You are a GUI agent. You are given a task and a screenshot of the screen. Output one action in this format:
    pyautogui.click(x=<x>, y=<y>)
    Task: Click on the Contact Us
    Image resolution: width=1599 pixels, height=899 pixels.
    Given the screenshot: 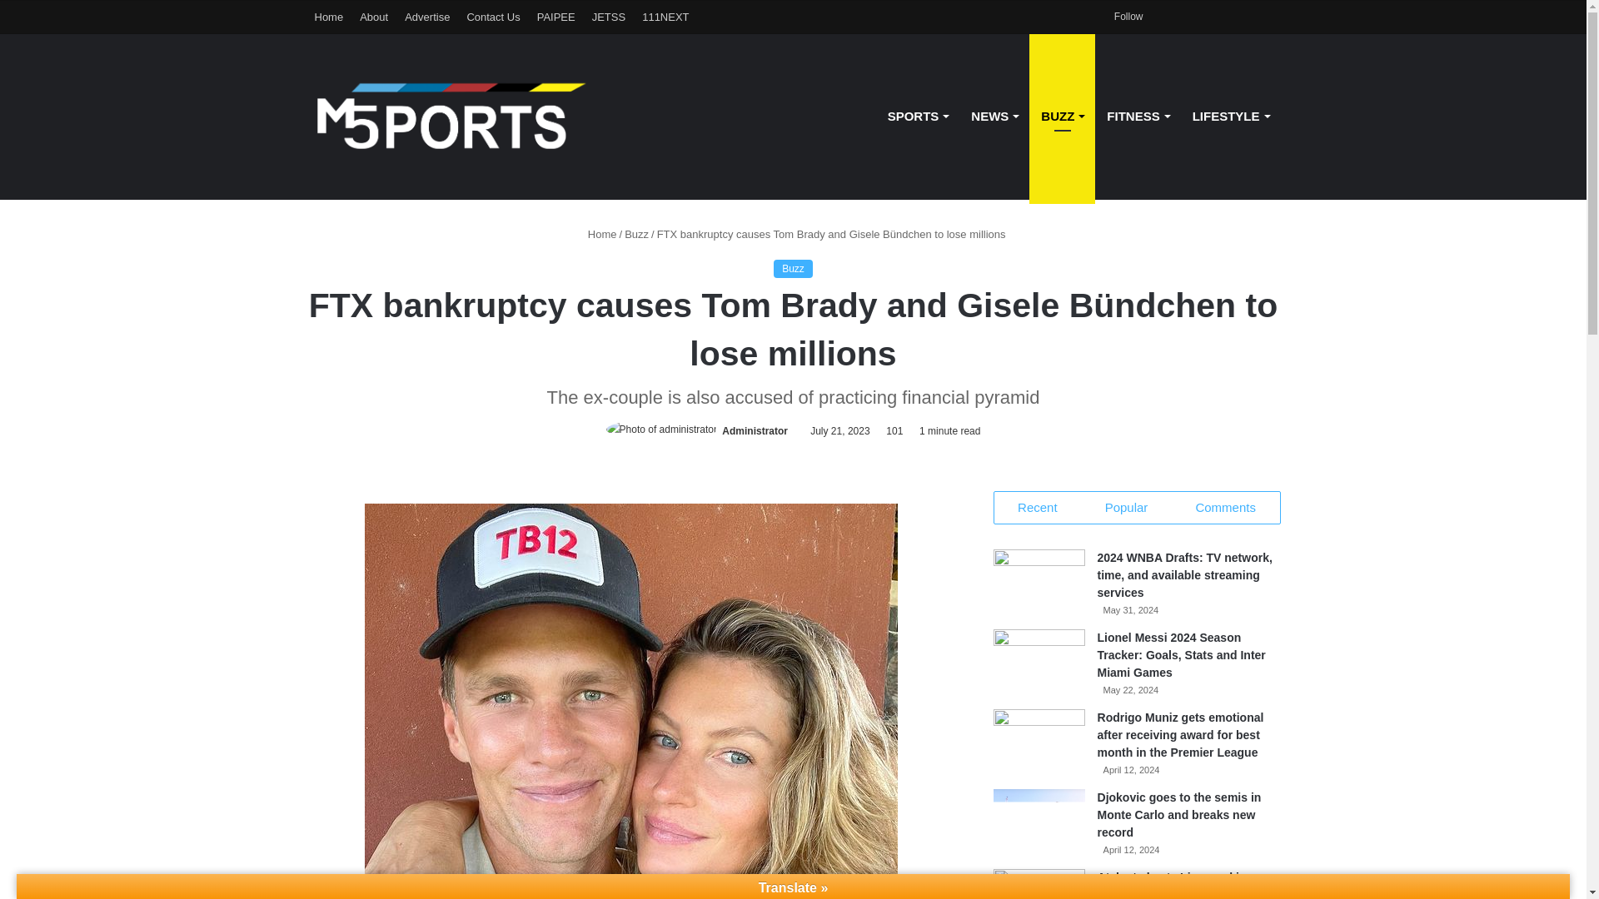 What is the action you would take?
    pyautogui.click(x=492, y=17)
    